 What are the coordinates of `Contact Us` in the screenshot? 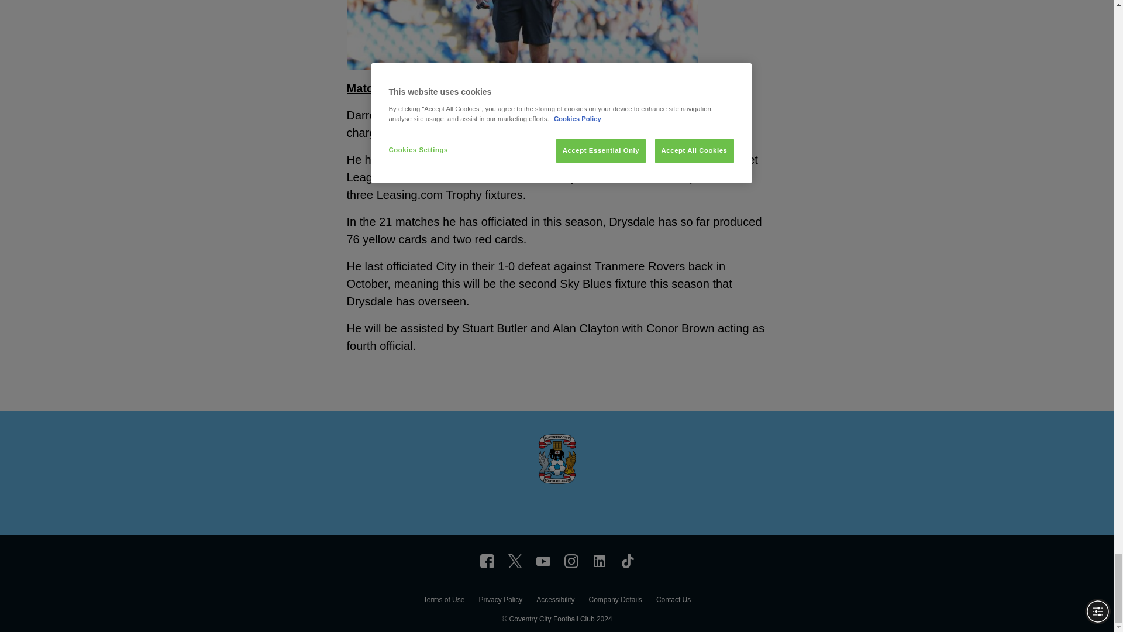 It's located at (673, 601).